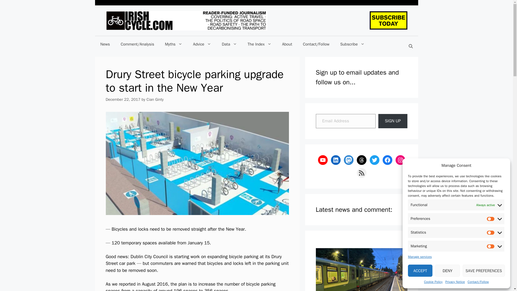 This screenshot has width=517, height=291. I want to click on DENY, so click(447, 271).